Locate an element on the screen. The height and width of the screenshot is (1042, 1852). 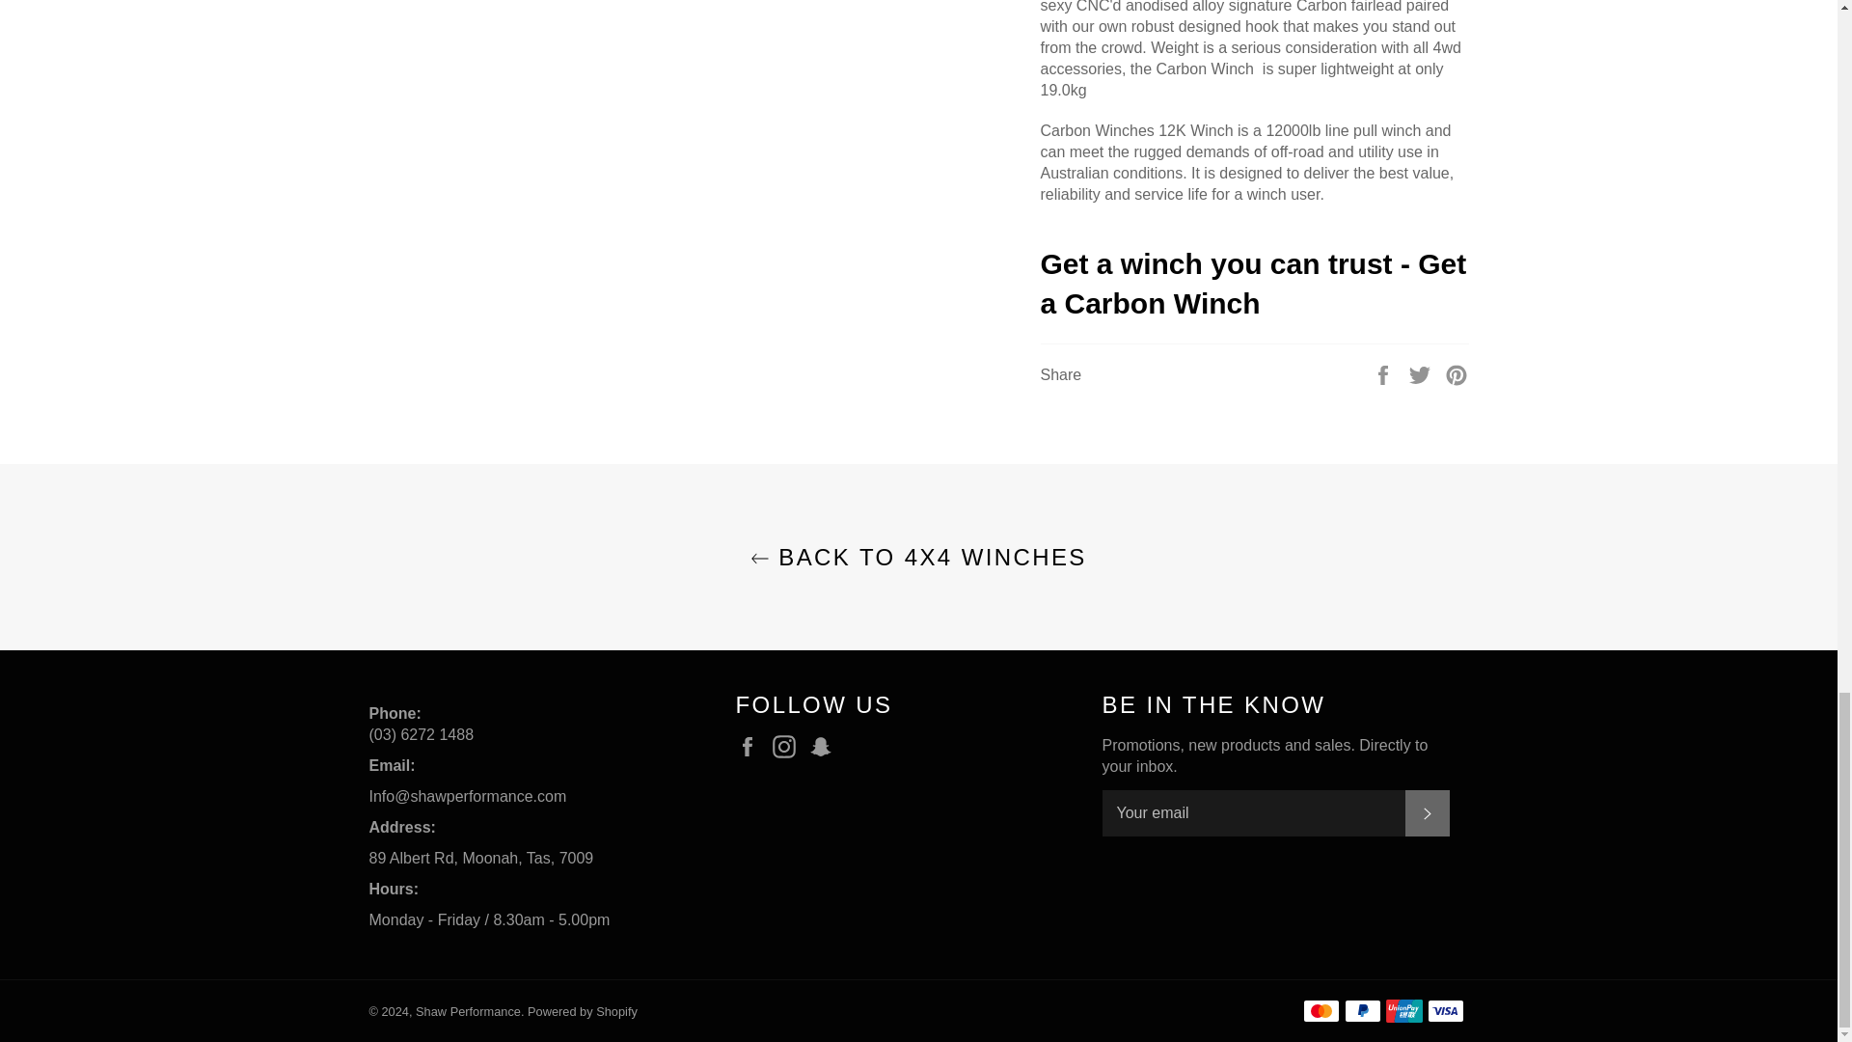
Shaw Performance is located at coordinates (467, 1011).